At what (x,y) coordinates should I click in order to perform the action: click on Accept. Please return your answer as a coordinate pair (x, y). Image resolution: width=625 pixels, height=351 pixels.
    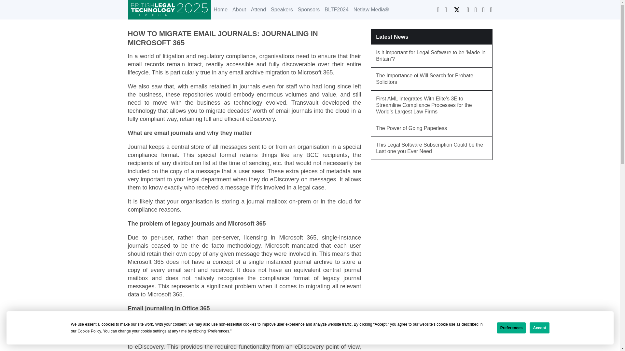
    Looking at the image, I should click on (539, 328).